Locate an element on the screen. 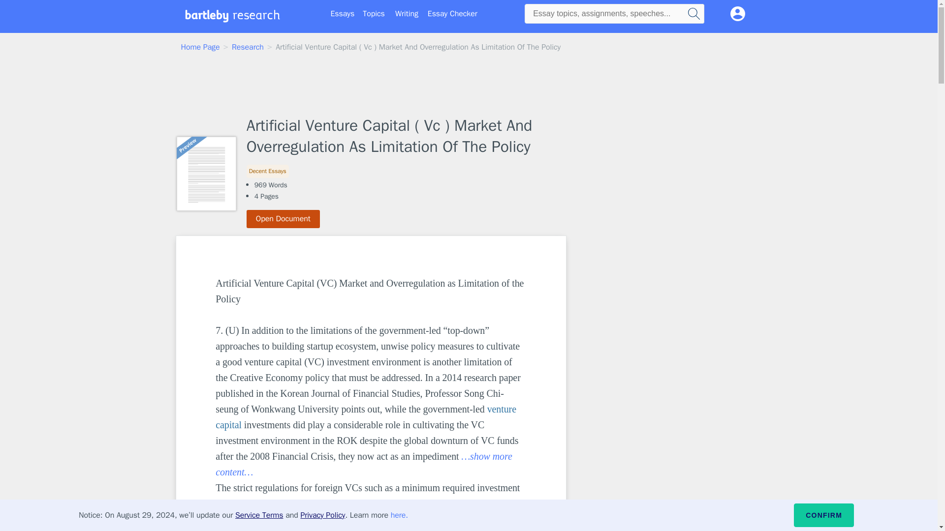 The height and width of the screenshot is (531, 945). Research is located at coordinates (247, 47).